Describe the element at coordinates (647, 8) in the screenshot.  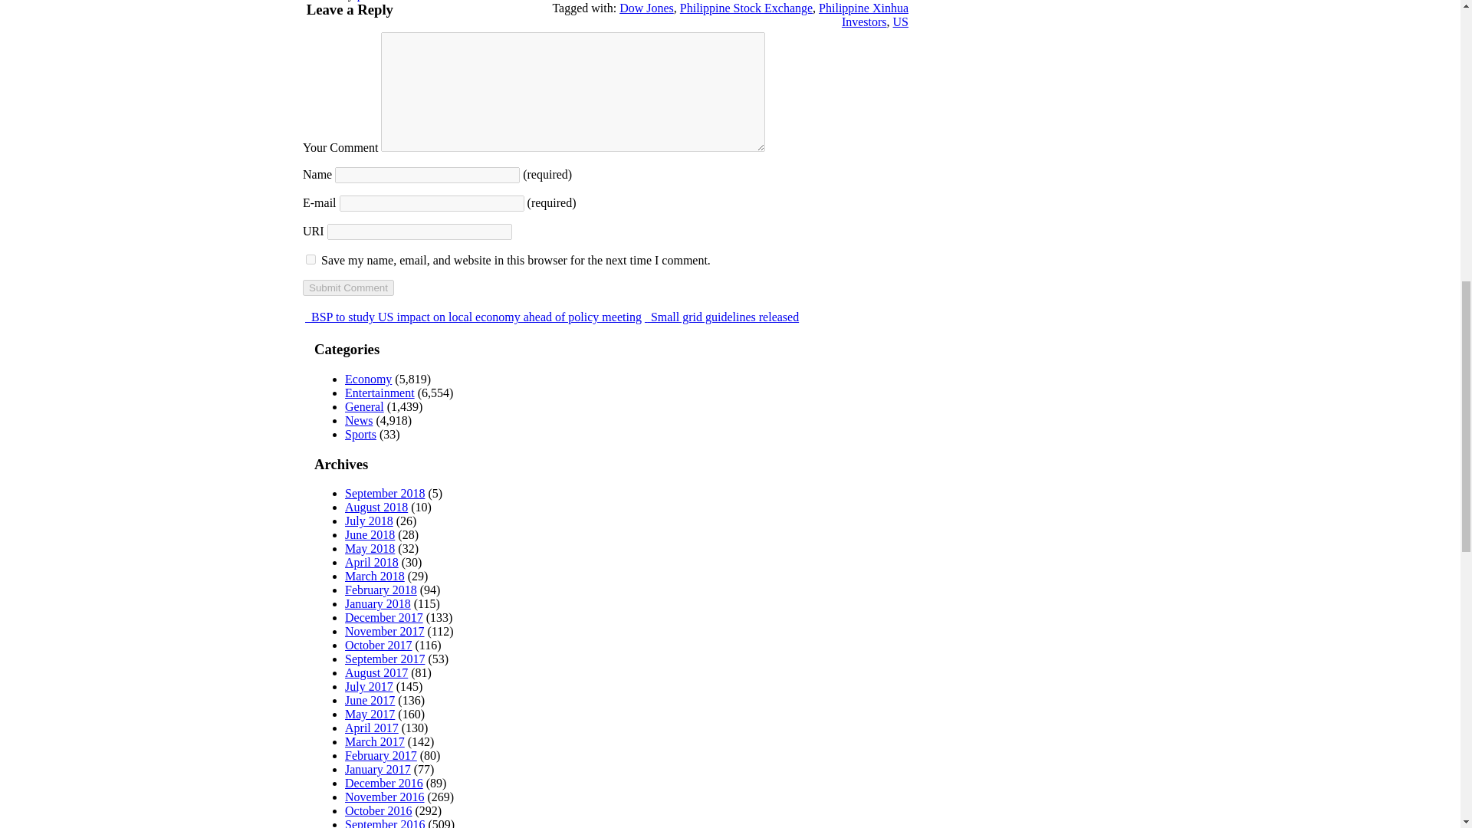
I see `Dow Jones` at that location.